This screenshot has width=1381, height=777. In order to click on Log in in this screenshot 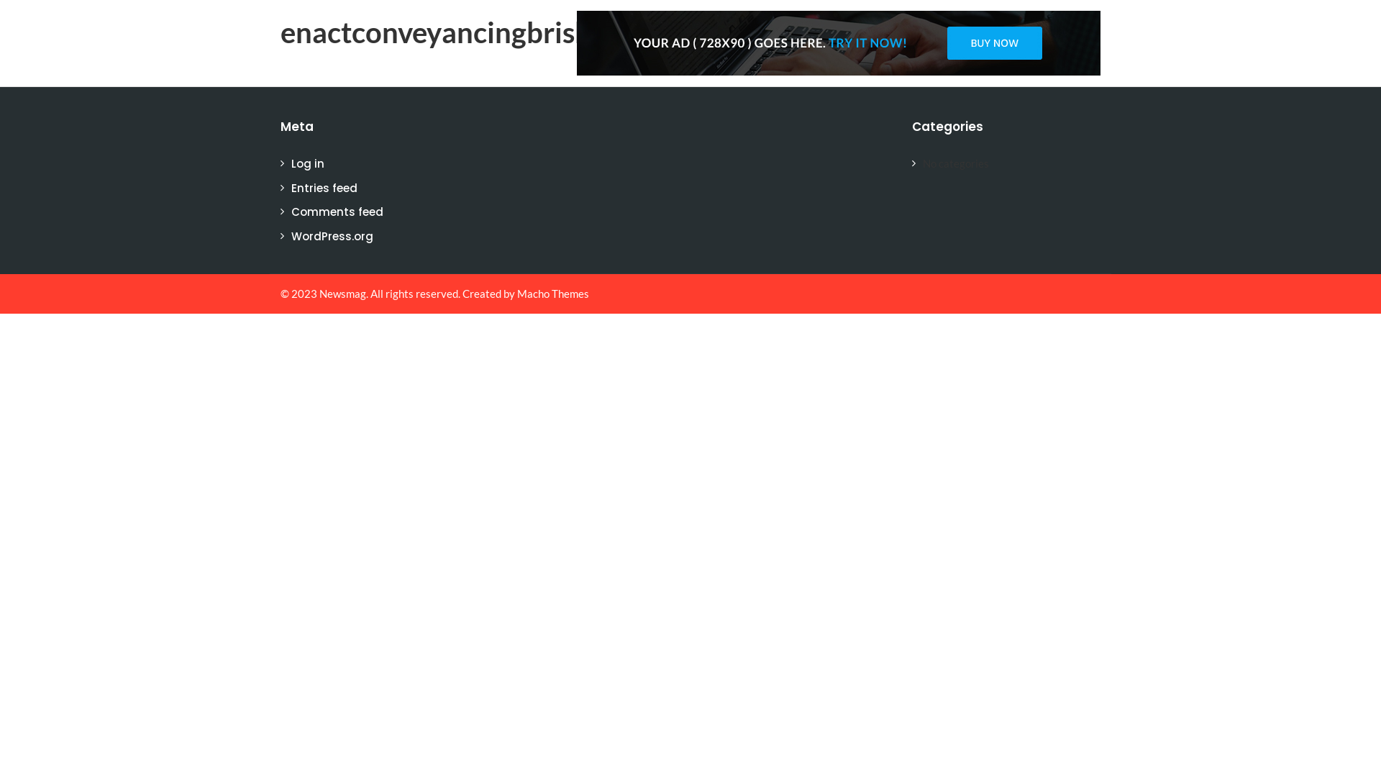, I will do `click(308, 164)`.